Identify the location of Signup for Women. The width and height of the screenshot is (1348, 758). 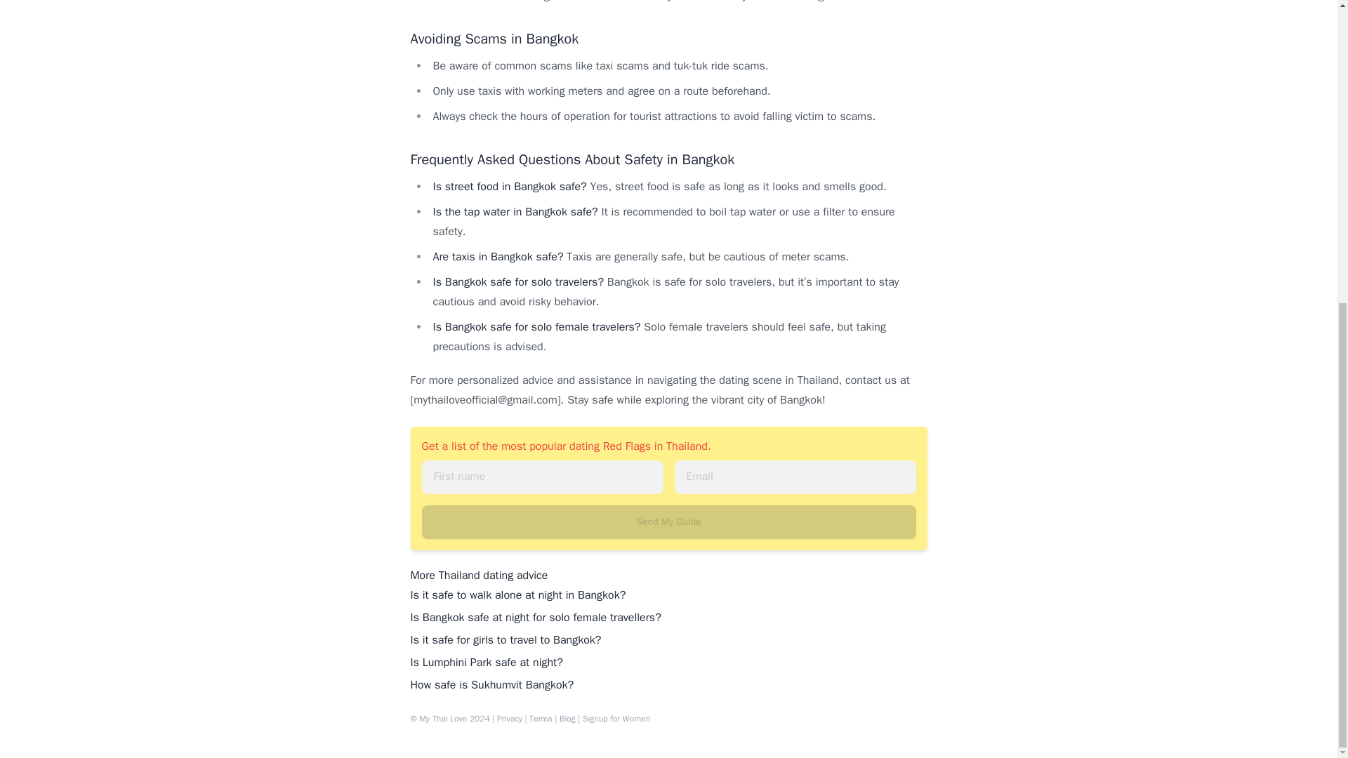
(616, 719).